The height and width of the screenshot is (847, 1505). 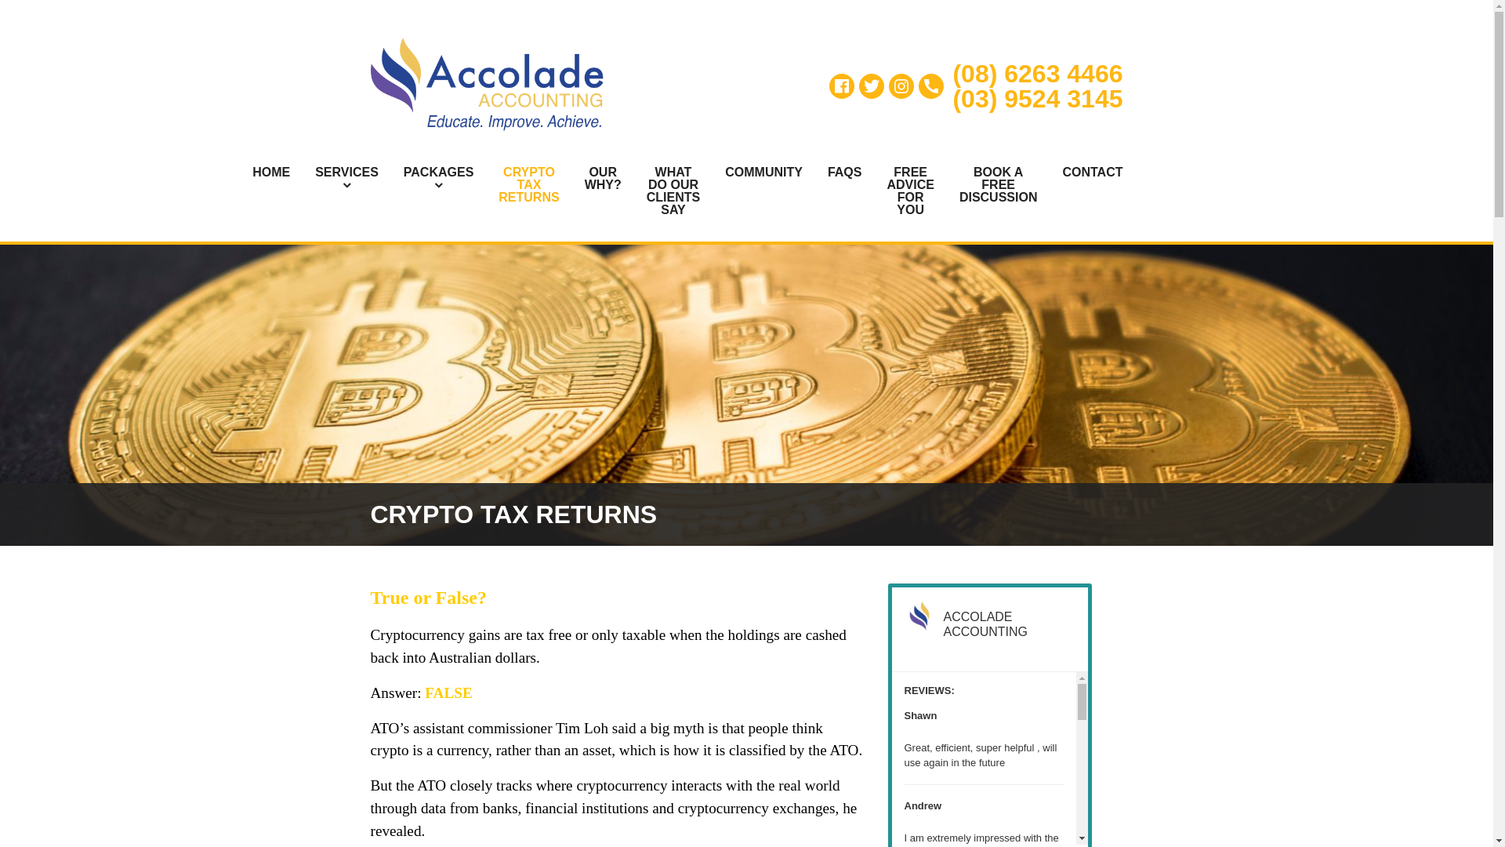 I want to click on WHAT DO OUR CLIENTS SAY, so click(x=660, y=191).